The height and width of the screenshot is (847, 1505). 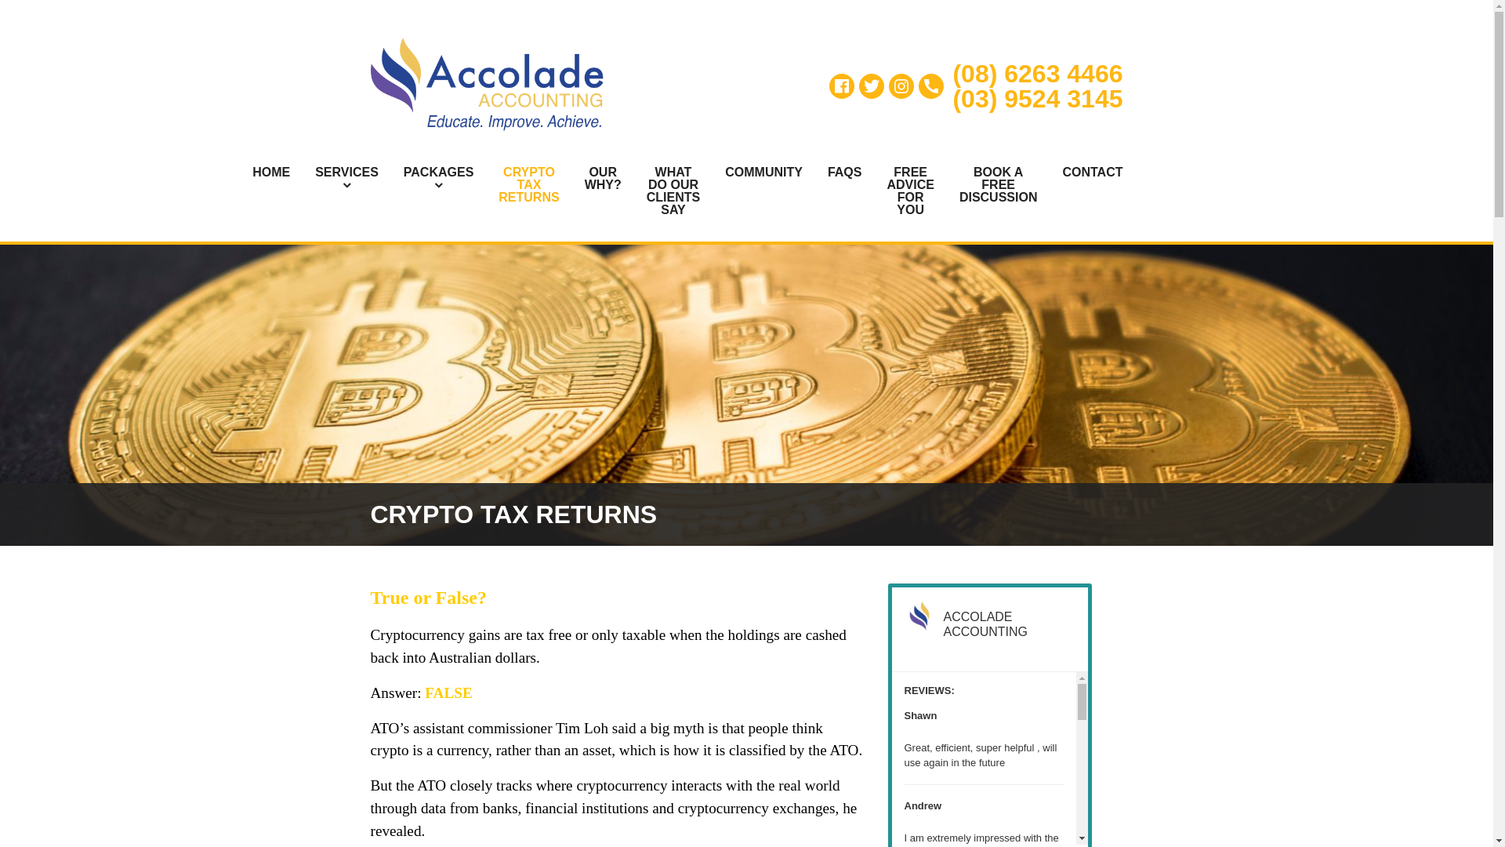 I want to click on WHAT DO OUR CLIENTS SAY, so click(x=660, y=191).